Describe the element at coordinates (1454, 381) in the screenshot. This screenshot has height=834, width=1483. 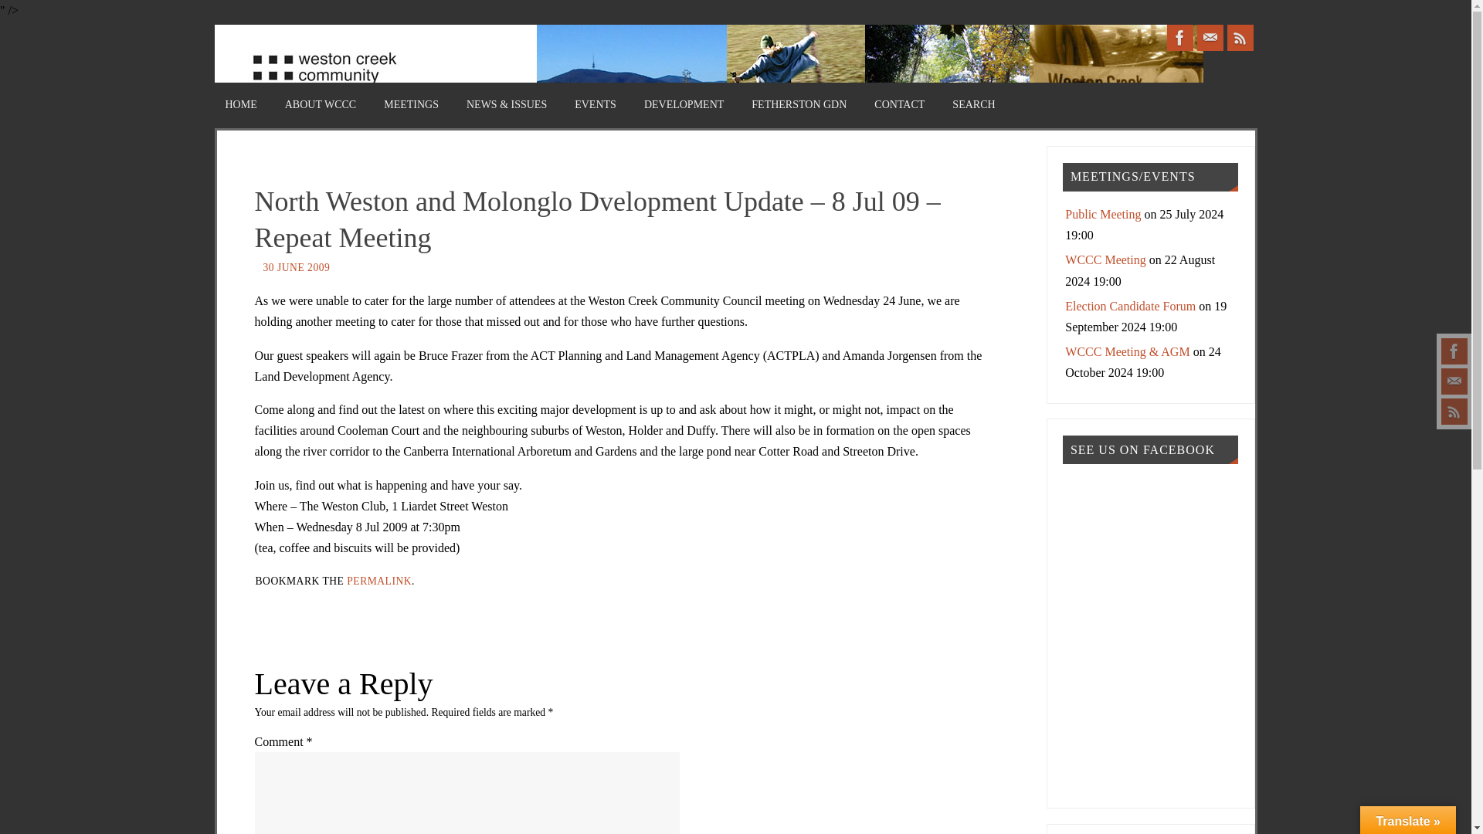
I see `Mail` at that location.